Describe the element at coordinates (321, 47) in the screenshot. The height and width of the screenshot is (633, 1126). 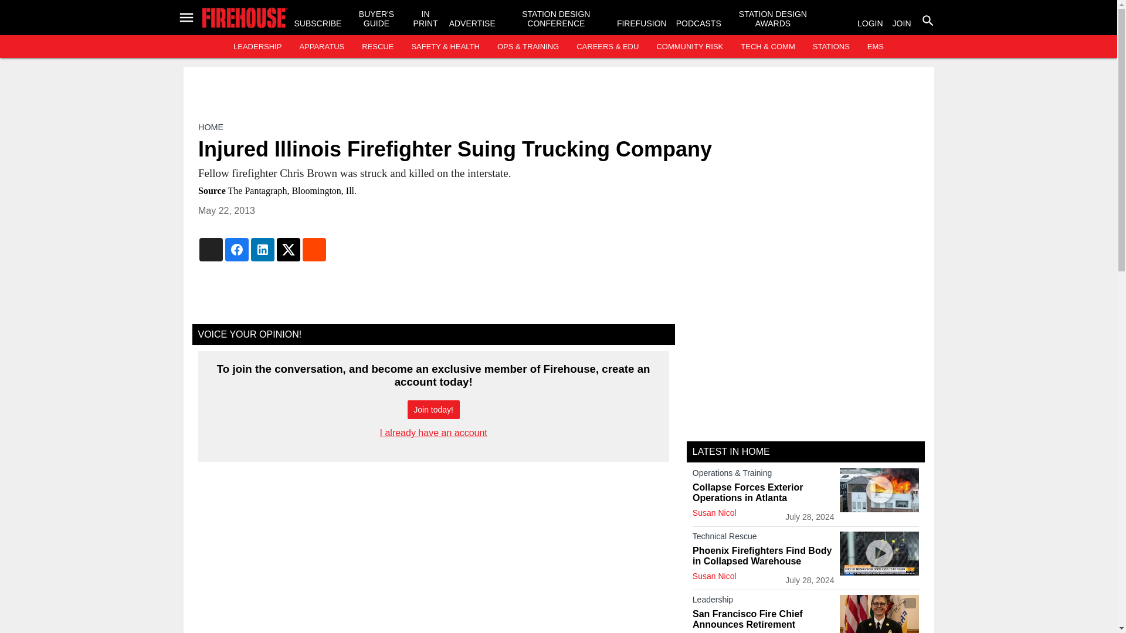
I see `APPARATUS` at that location.